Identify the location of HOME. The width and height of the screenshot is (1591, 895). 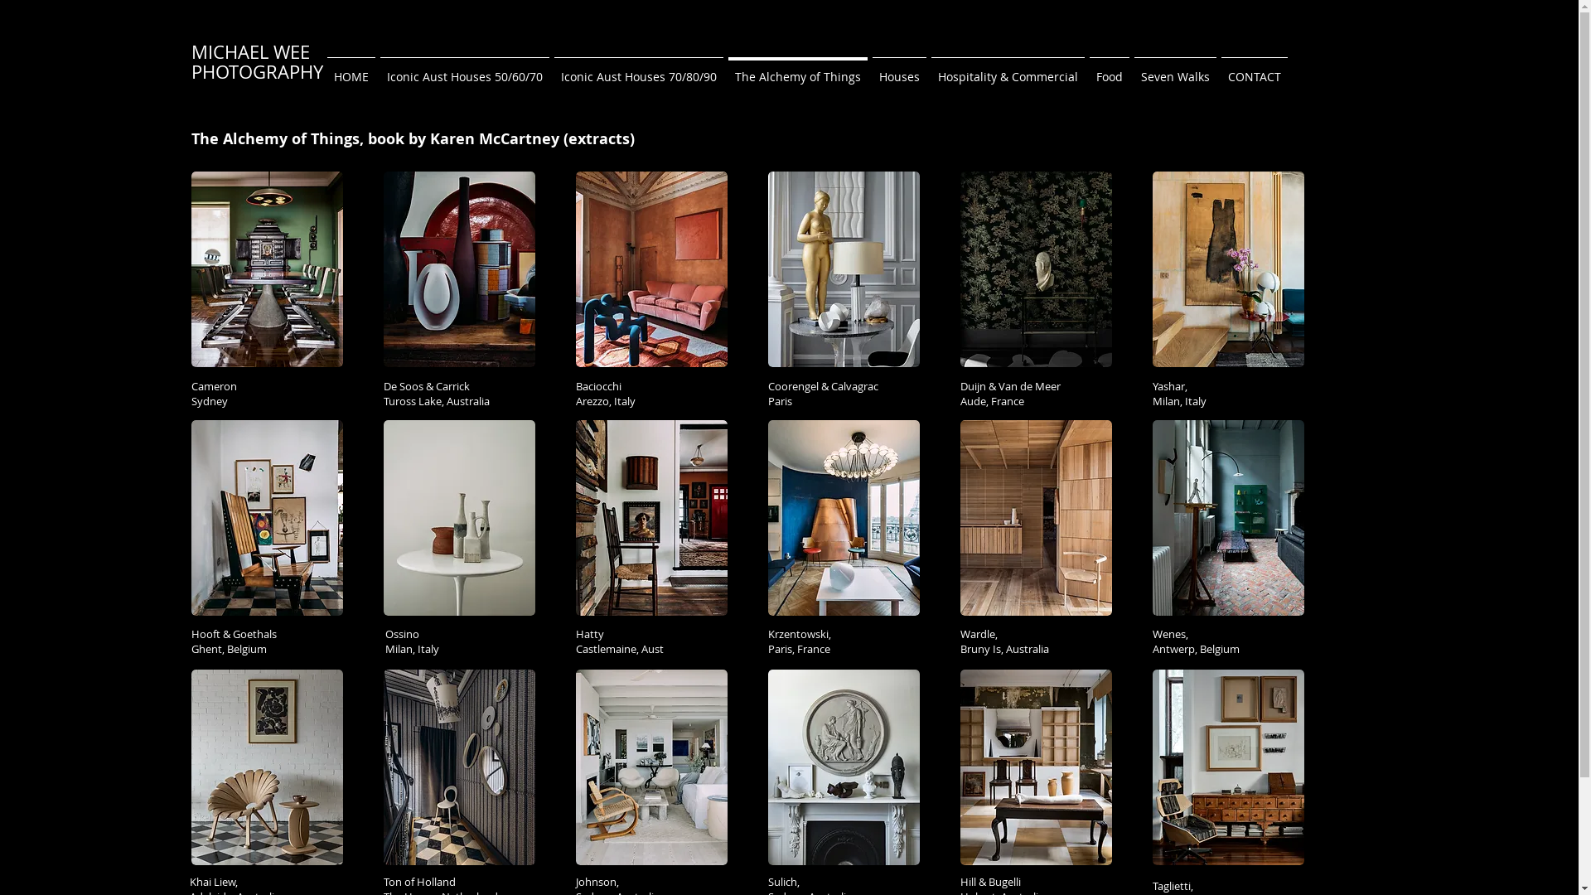
(351, 70).